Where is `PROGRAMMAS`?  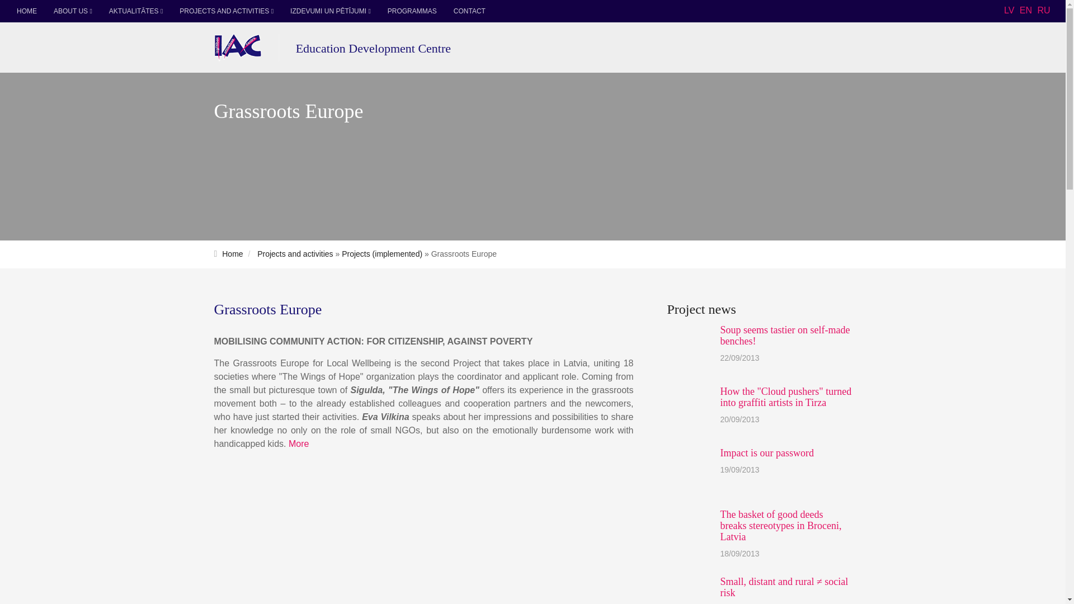
PROGRAMMAS is located at coordinates (412, 11).